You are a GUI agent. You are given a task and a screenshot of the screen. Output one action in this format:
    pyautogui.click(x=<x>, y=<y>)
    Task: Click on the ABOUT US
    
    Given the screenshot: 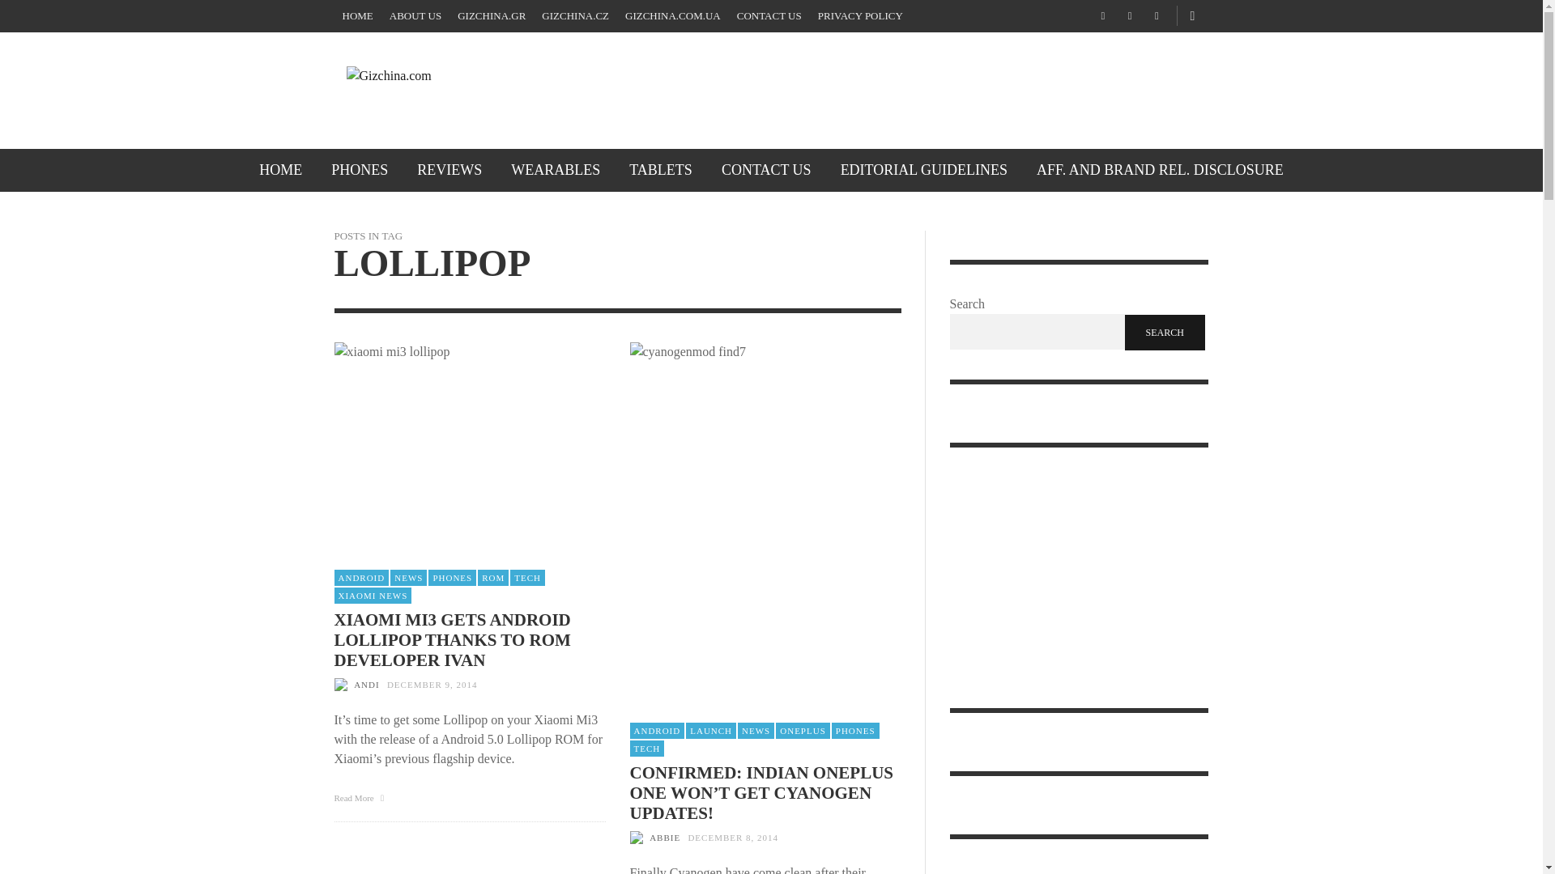 What is the action you would take?
    pyautogui.click(x=415, y=16)
    